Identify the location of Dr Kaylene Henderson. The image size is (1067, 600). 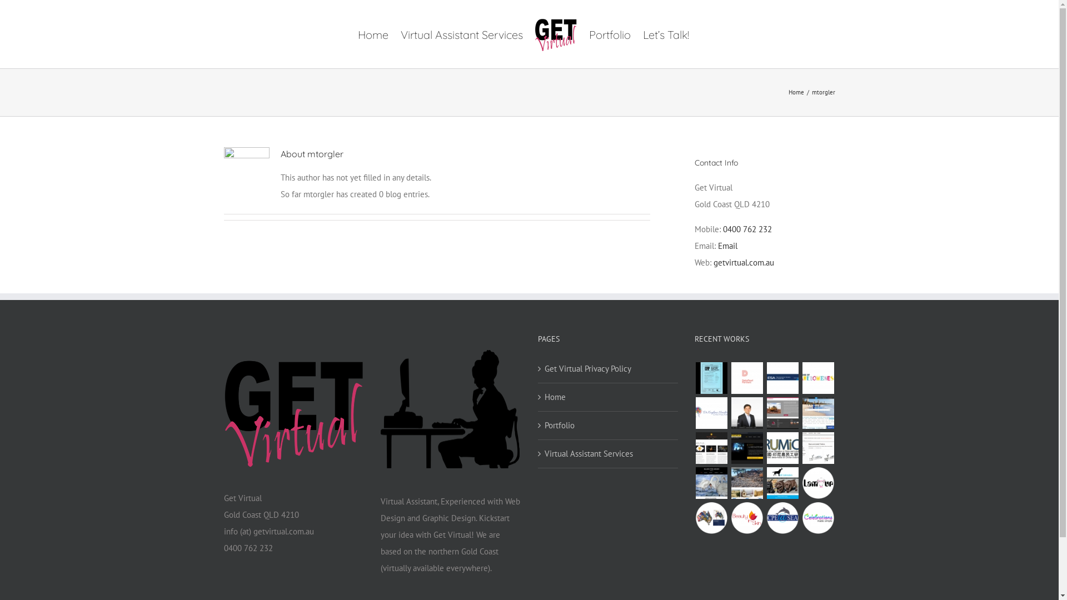
(711, 413).